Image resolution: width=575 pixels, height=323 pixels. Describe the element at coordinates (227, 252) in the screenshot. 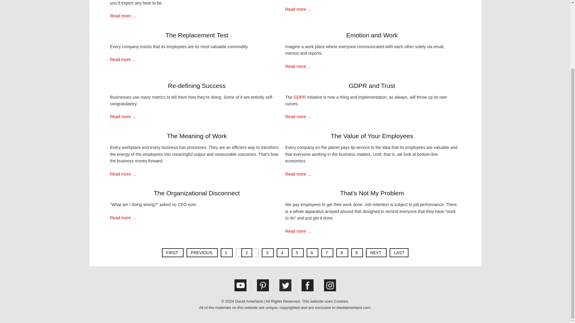

I see `1` at that location.